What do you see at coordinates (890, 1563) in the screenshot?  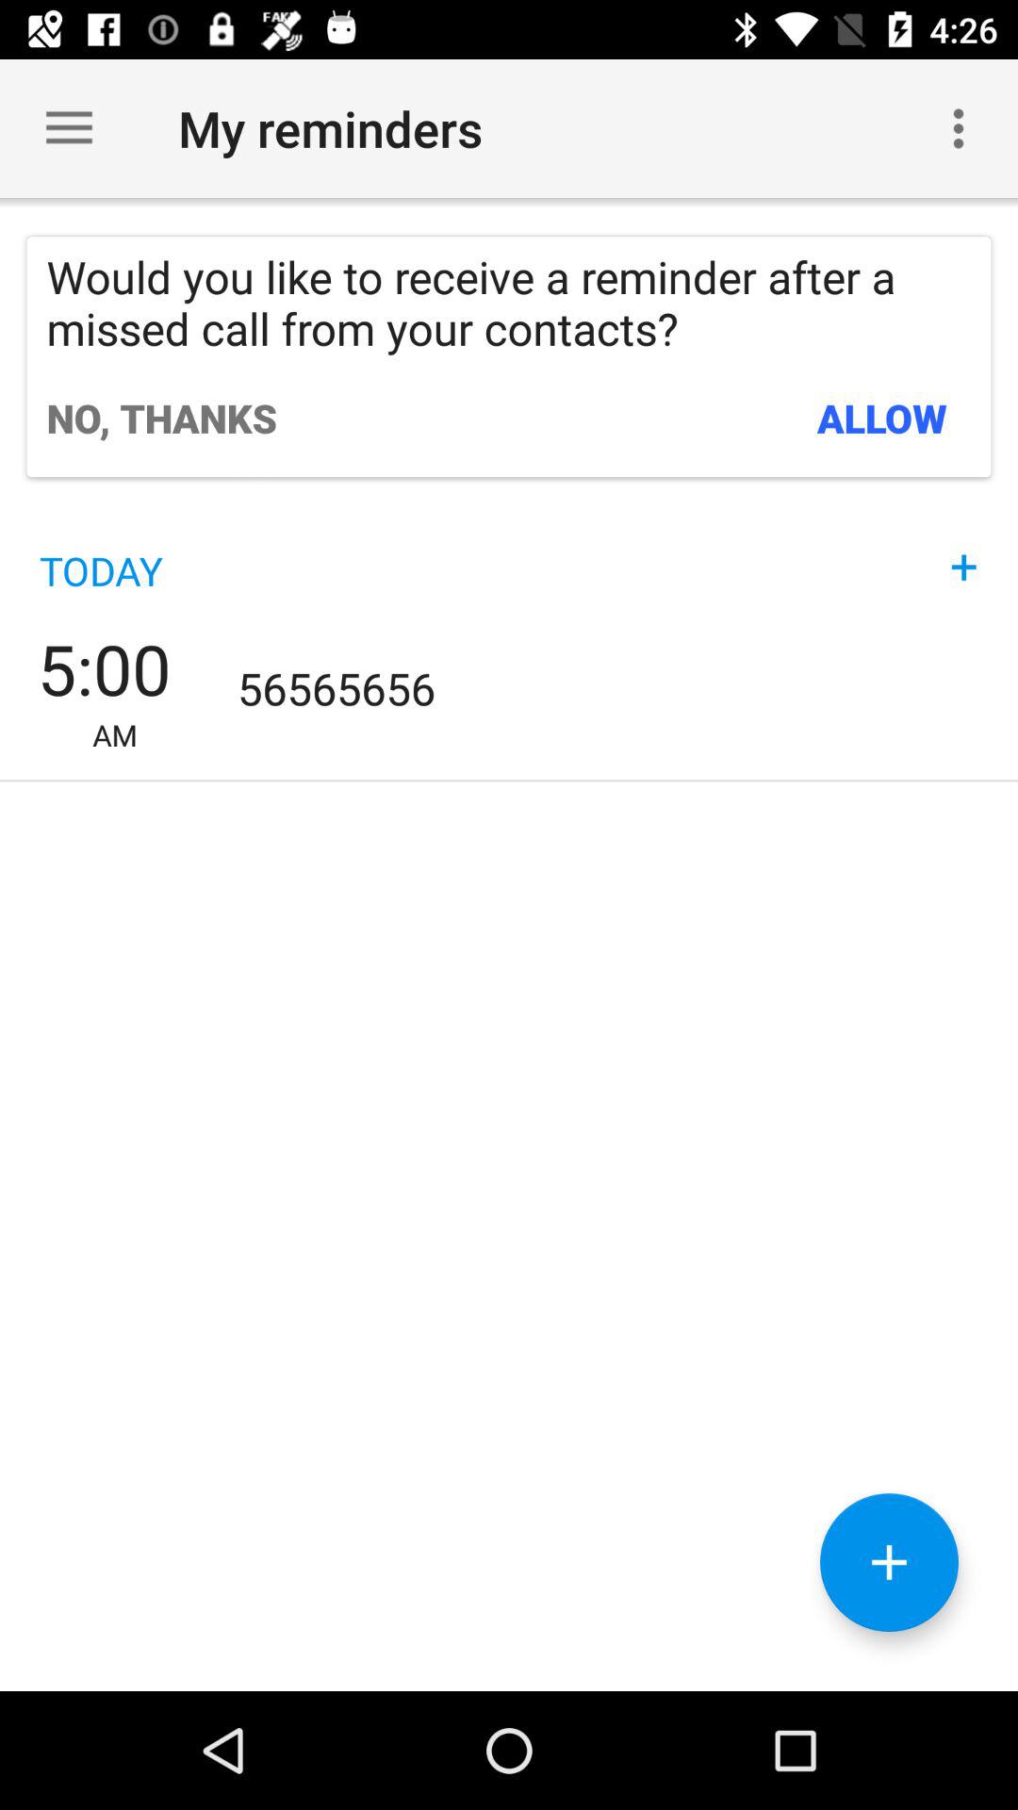 I see `add new reminder` at bounding box center [890, 1563].